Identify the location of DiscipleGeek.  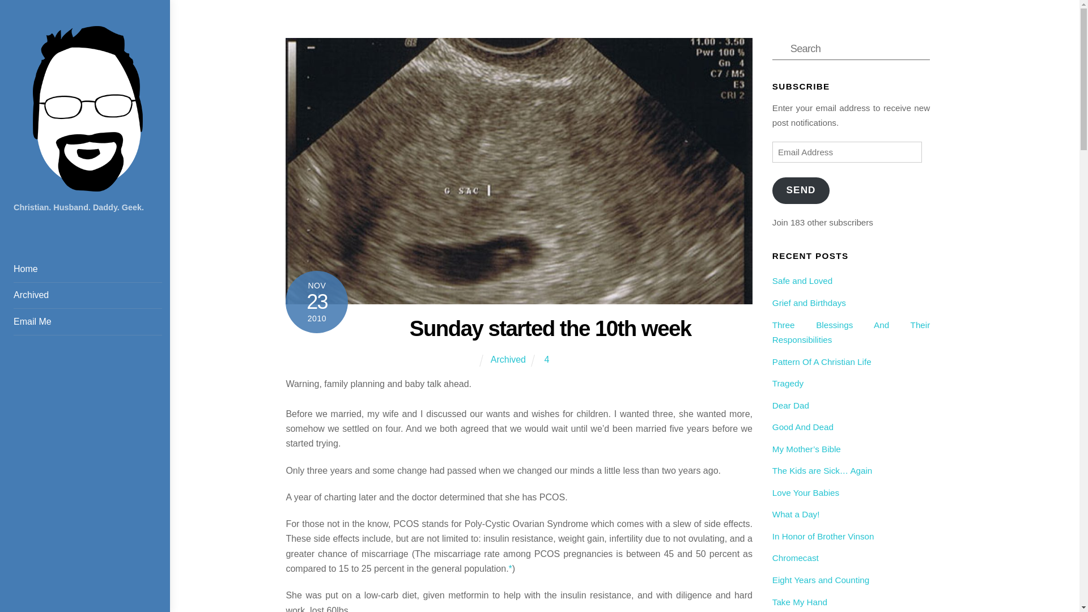
(87, 186).